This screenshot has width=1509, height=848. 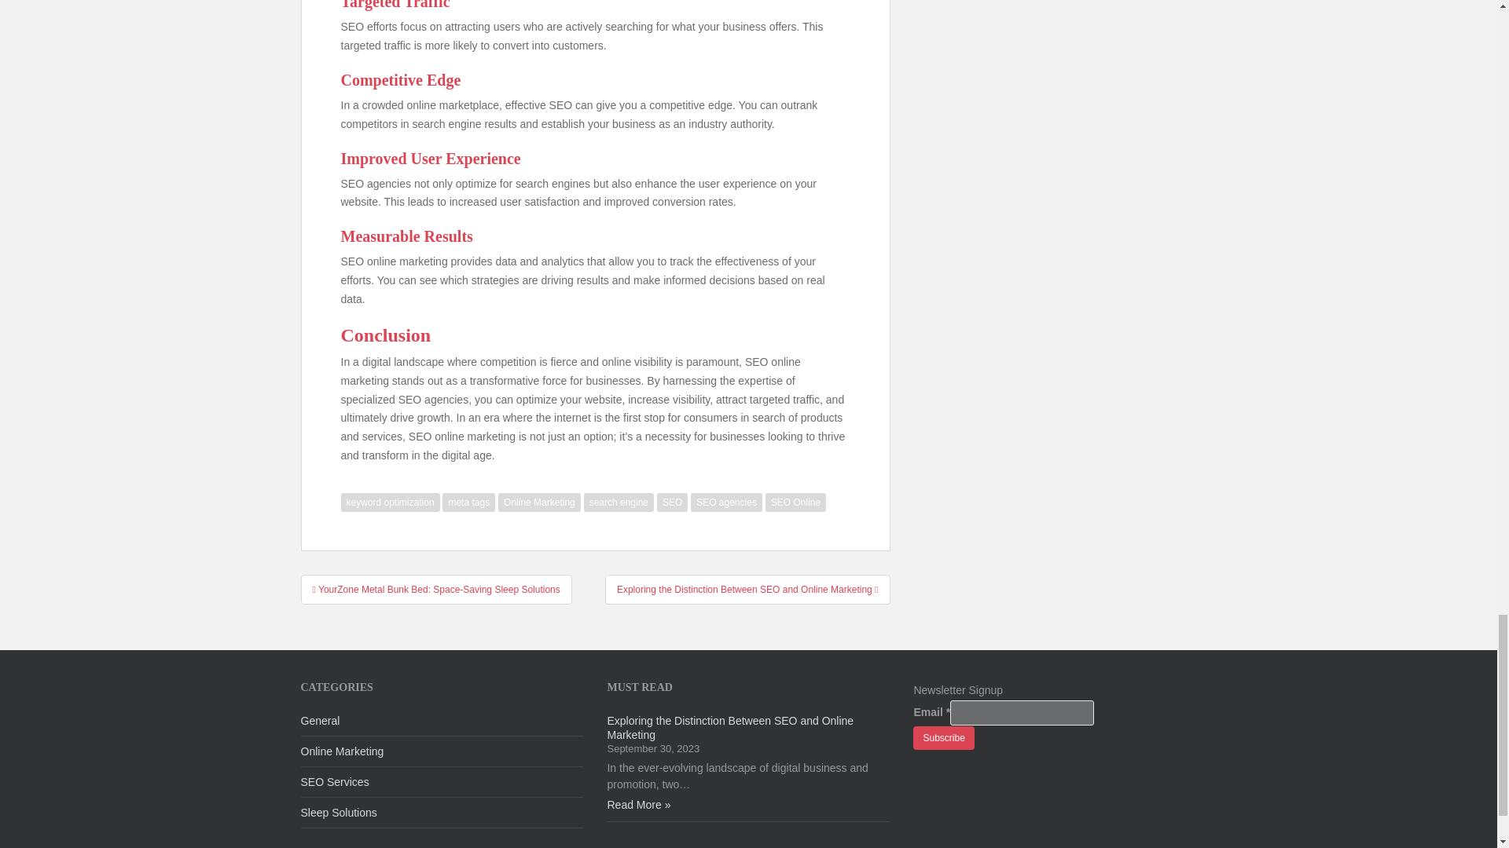 What do you see at coordinates (435, 590) in the screenshot?
I see `YourZone Metal Bunk Bed: Space-Saving Sleep Solutions` at bounding box center [435, 590].